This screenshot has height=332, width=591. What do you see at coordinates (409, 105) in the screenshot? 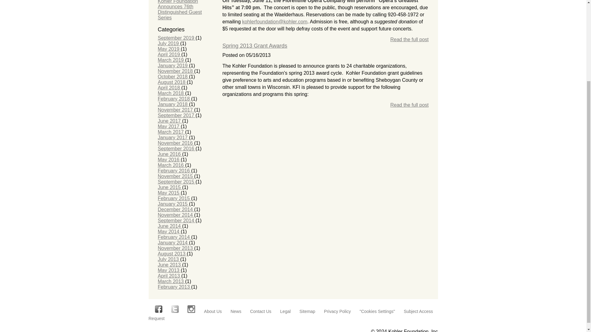
I see `Read Full Post` at bounding box center [409, 105].